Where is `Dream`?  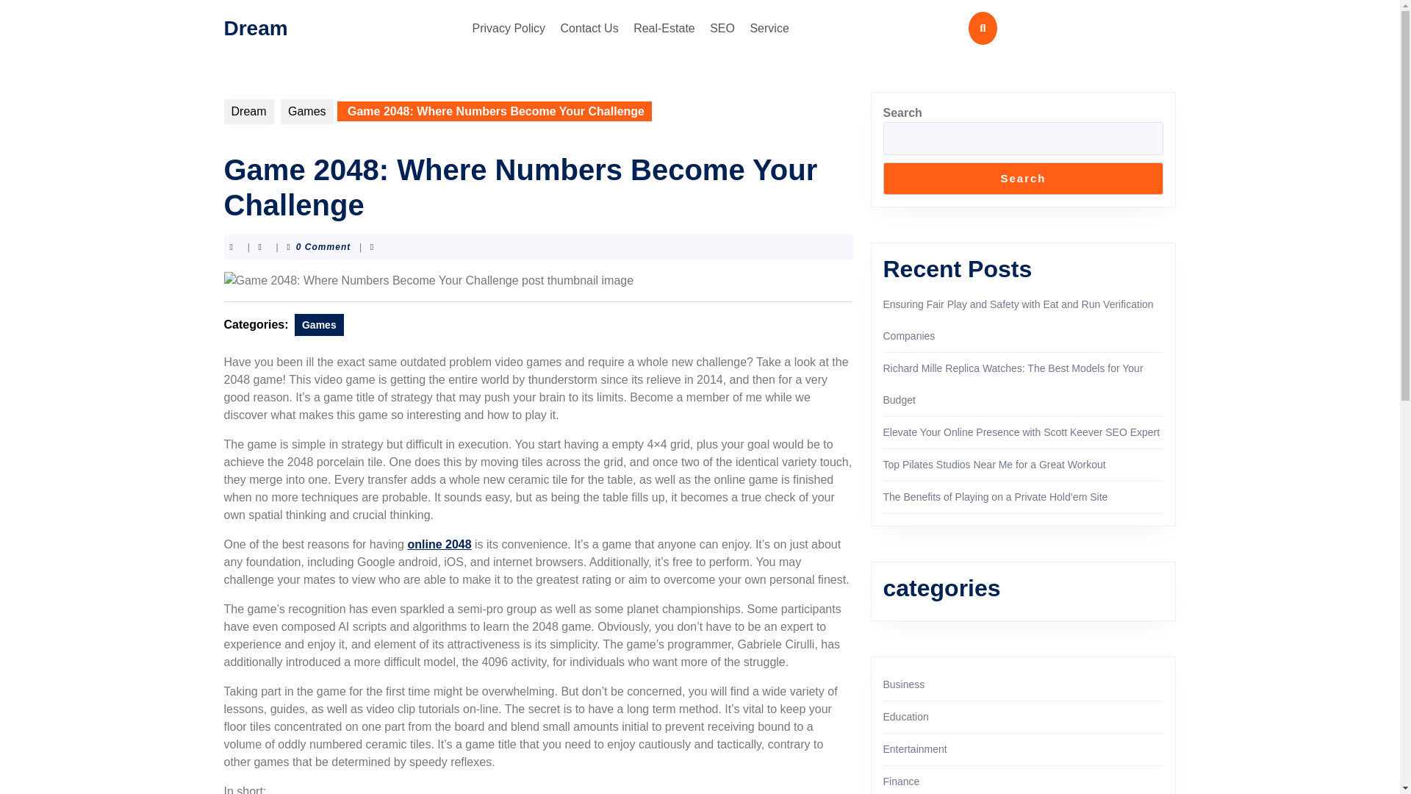
Dream is located at coordinates (255, 26).